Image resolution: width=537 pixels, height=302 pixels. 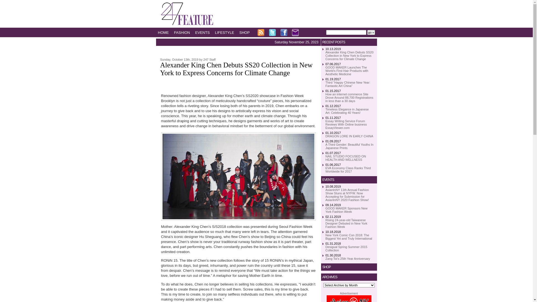 I want to click on Timeless Elegance in Japanese Art: Celebrating 40 Years!, so click(x=347, y=111).